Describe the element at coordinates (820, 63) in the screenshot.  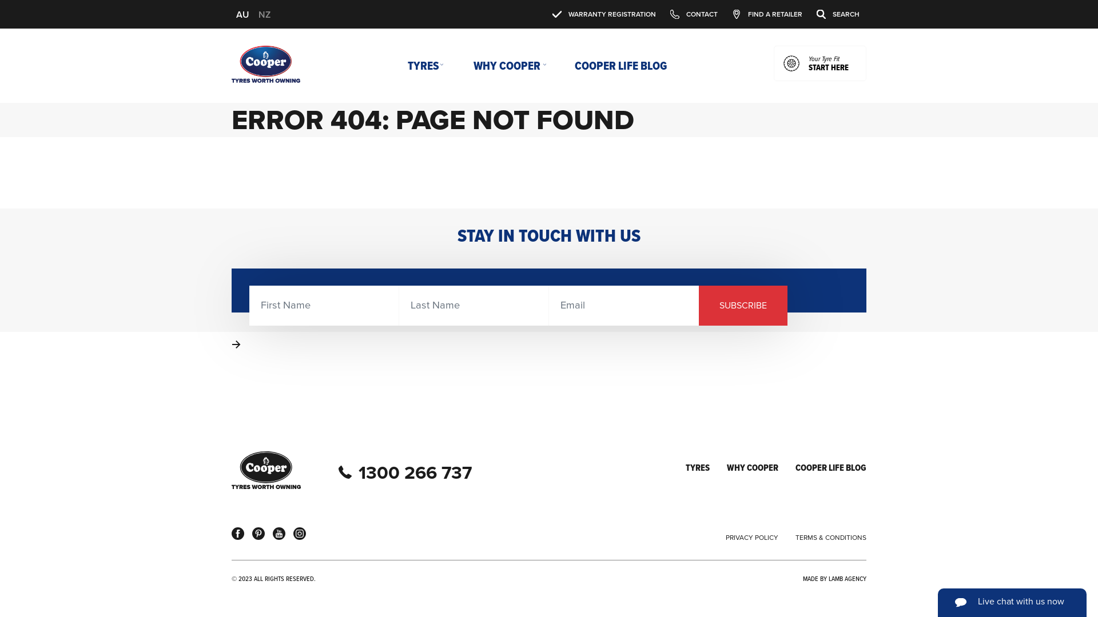
I see `Your Tyre Fit
START HERE` at that location.